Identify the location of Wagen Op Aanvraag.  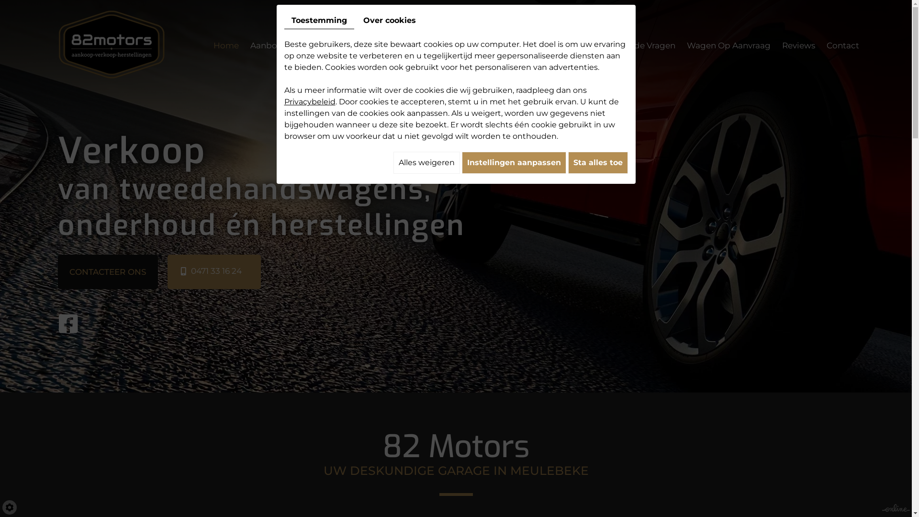
(728, 45).